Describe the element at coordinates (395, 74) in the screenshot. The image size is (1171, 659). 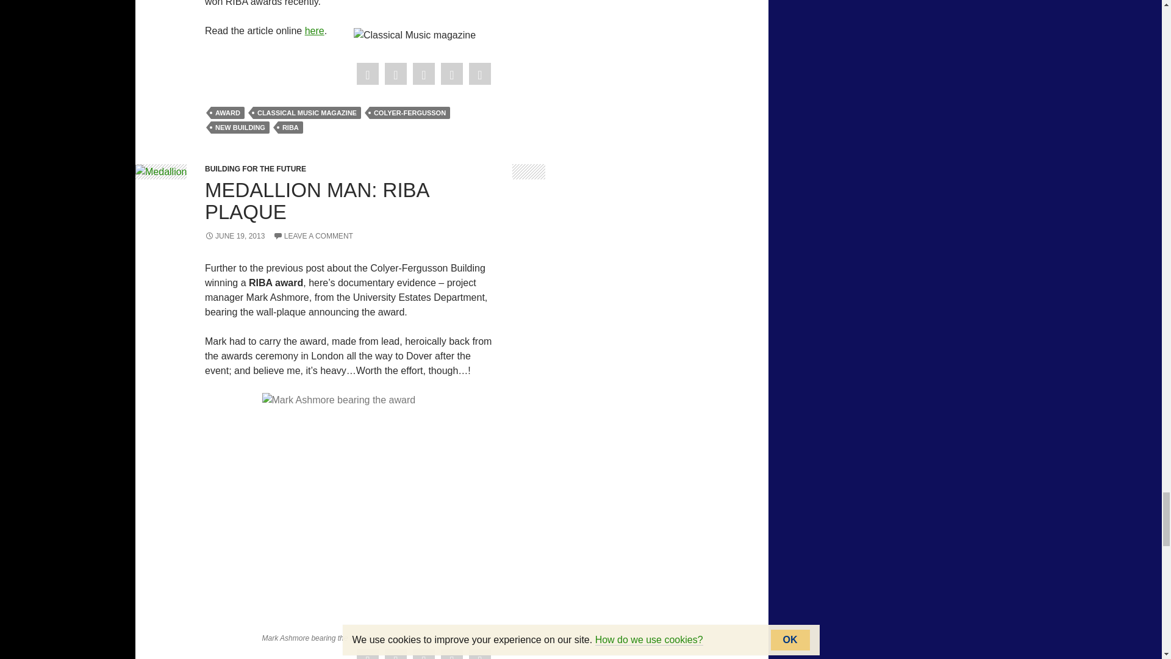
I see `Share via Twitter` at that location.